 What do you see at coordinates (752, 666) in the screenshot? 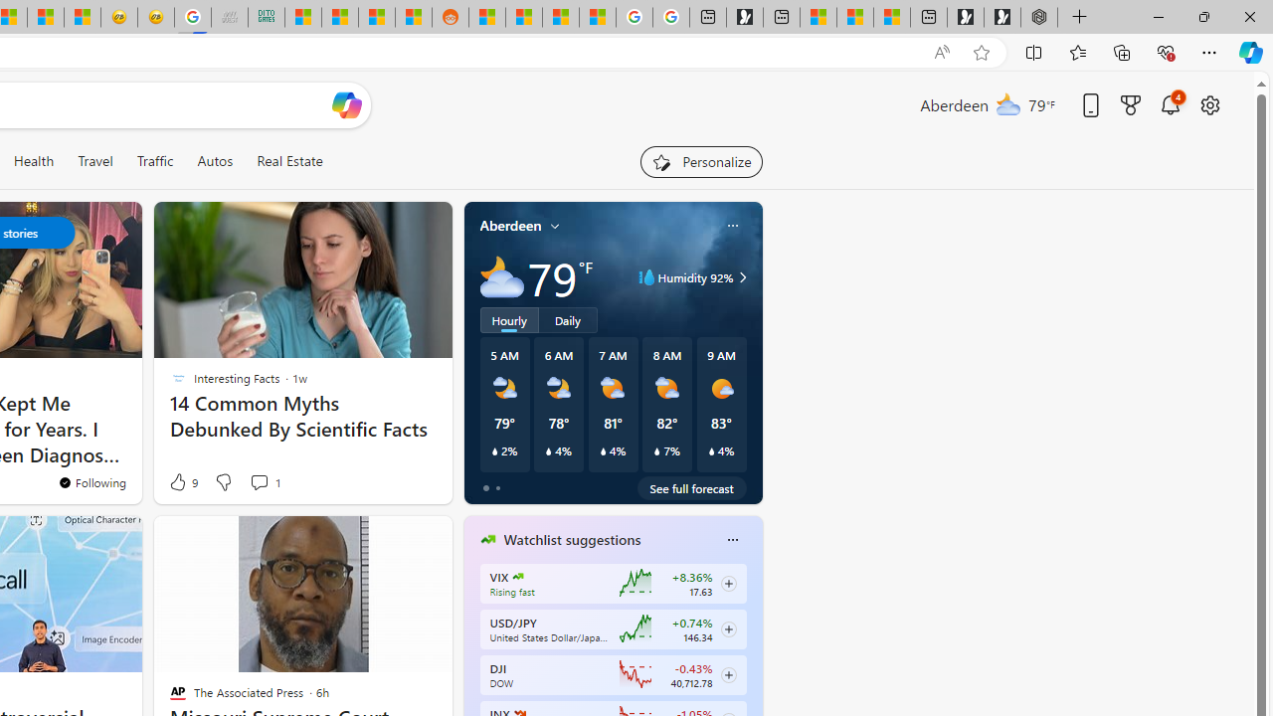
I see `next` at bounding box center [752, 666].